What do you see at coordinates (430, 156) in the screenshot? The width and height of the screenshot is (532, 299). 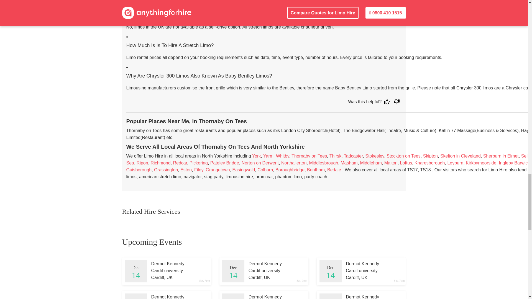 I see `Skipton` at bounding box center [430, 156].